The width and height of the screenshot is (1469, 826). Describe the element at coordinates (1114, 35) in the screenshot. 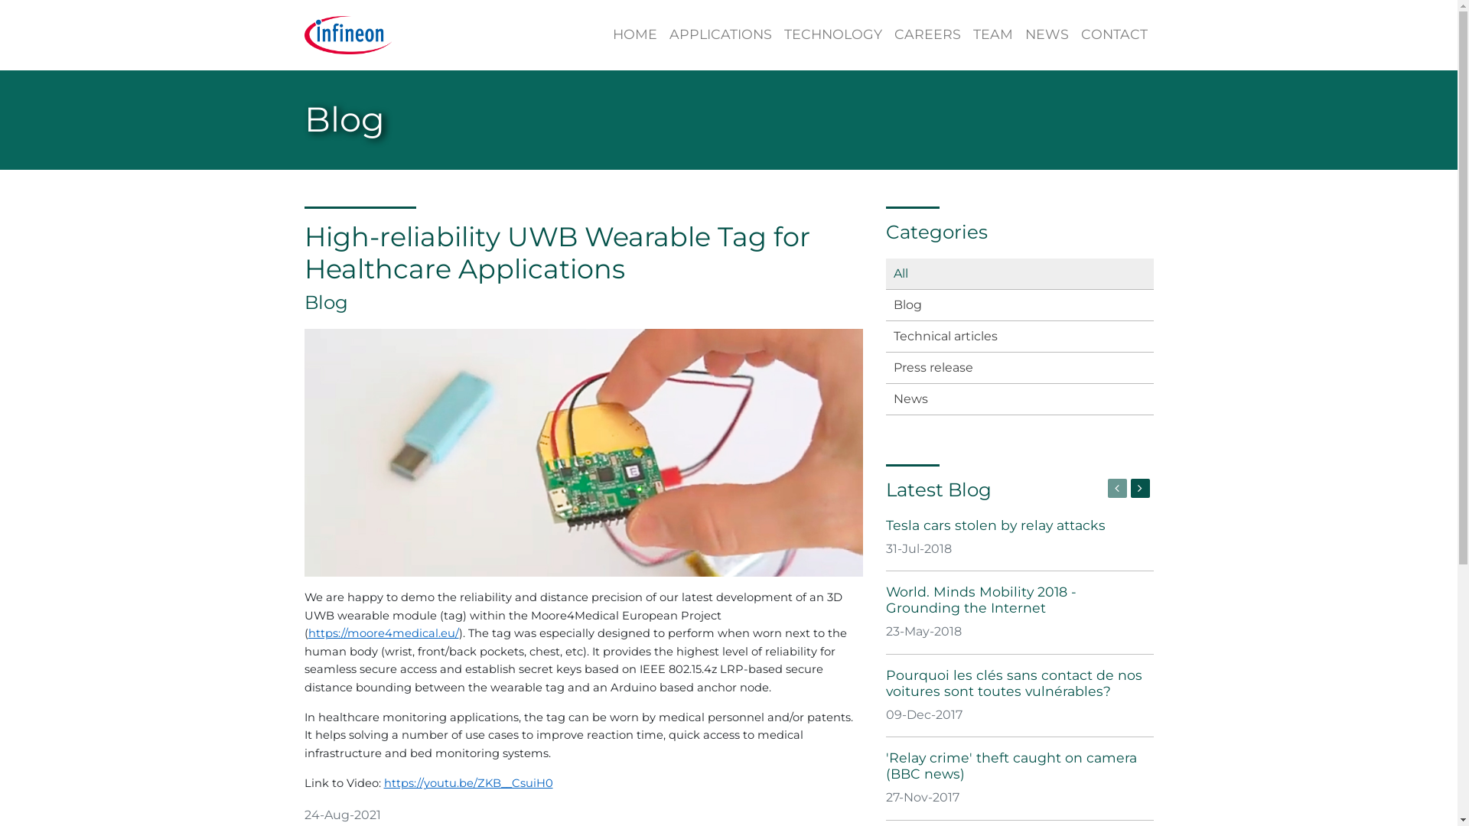

I see `CONTACT` at that location.